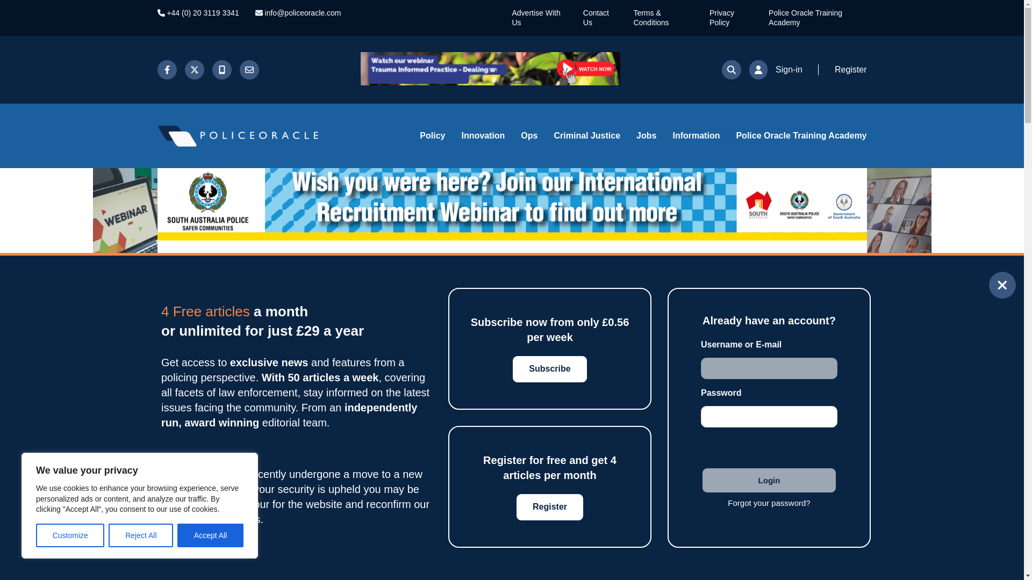 This screenshot has height=580, width=1032. Describe the element at coordinates (221, 70) in the screenshot. I see `Phone` at that location.